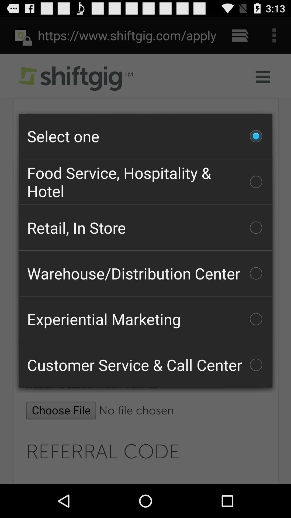  I want to click on flip to experiential marketing item, so click(145, 319).